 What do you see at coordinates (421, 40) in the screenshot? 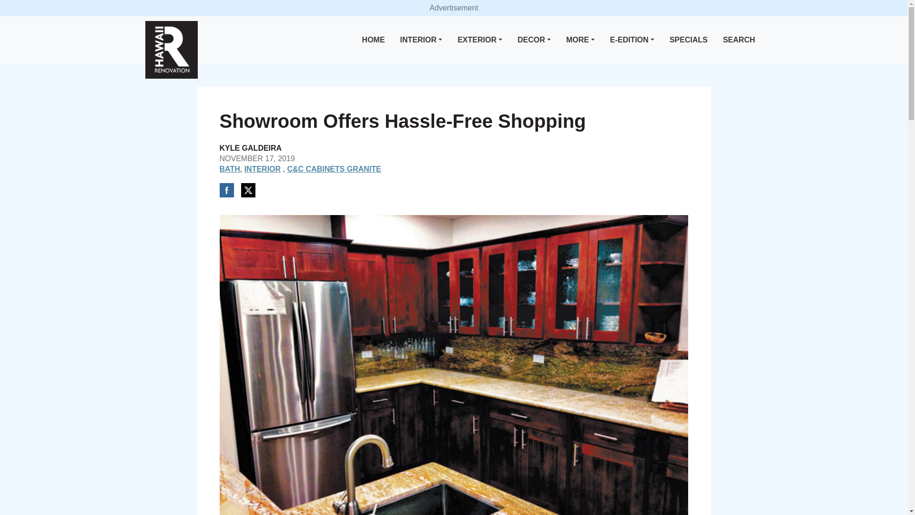
I see `INTERIOR` at bounding box center [421, 40].